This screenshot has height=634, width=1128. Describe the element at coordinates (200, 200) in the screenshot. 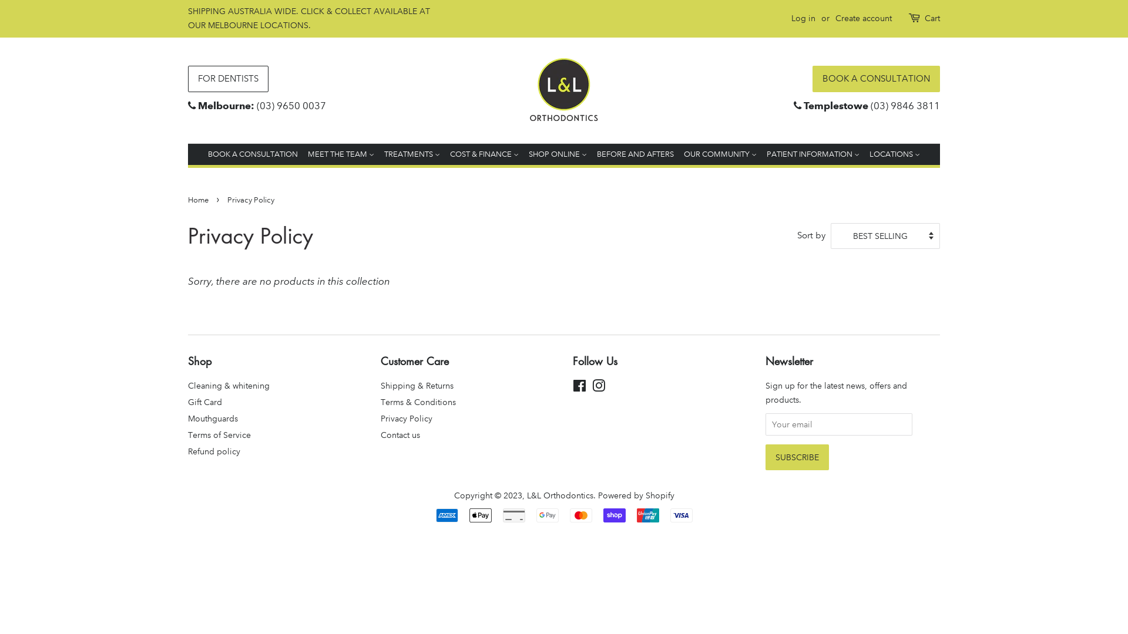

I see `Home` at that location.